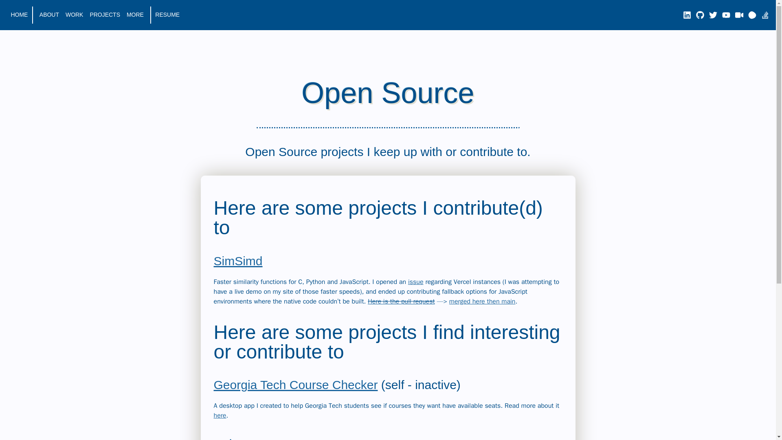  I want to click on merged here then main, so click(482, 301).